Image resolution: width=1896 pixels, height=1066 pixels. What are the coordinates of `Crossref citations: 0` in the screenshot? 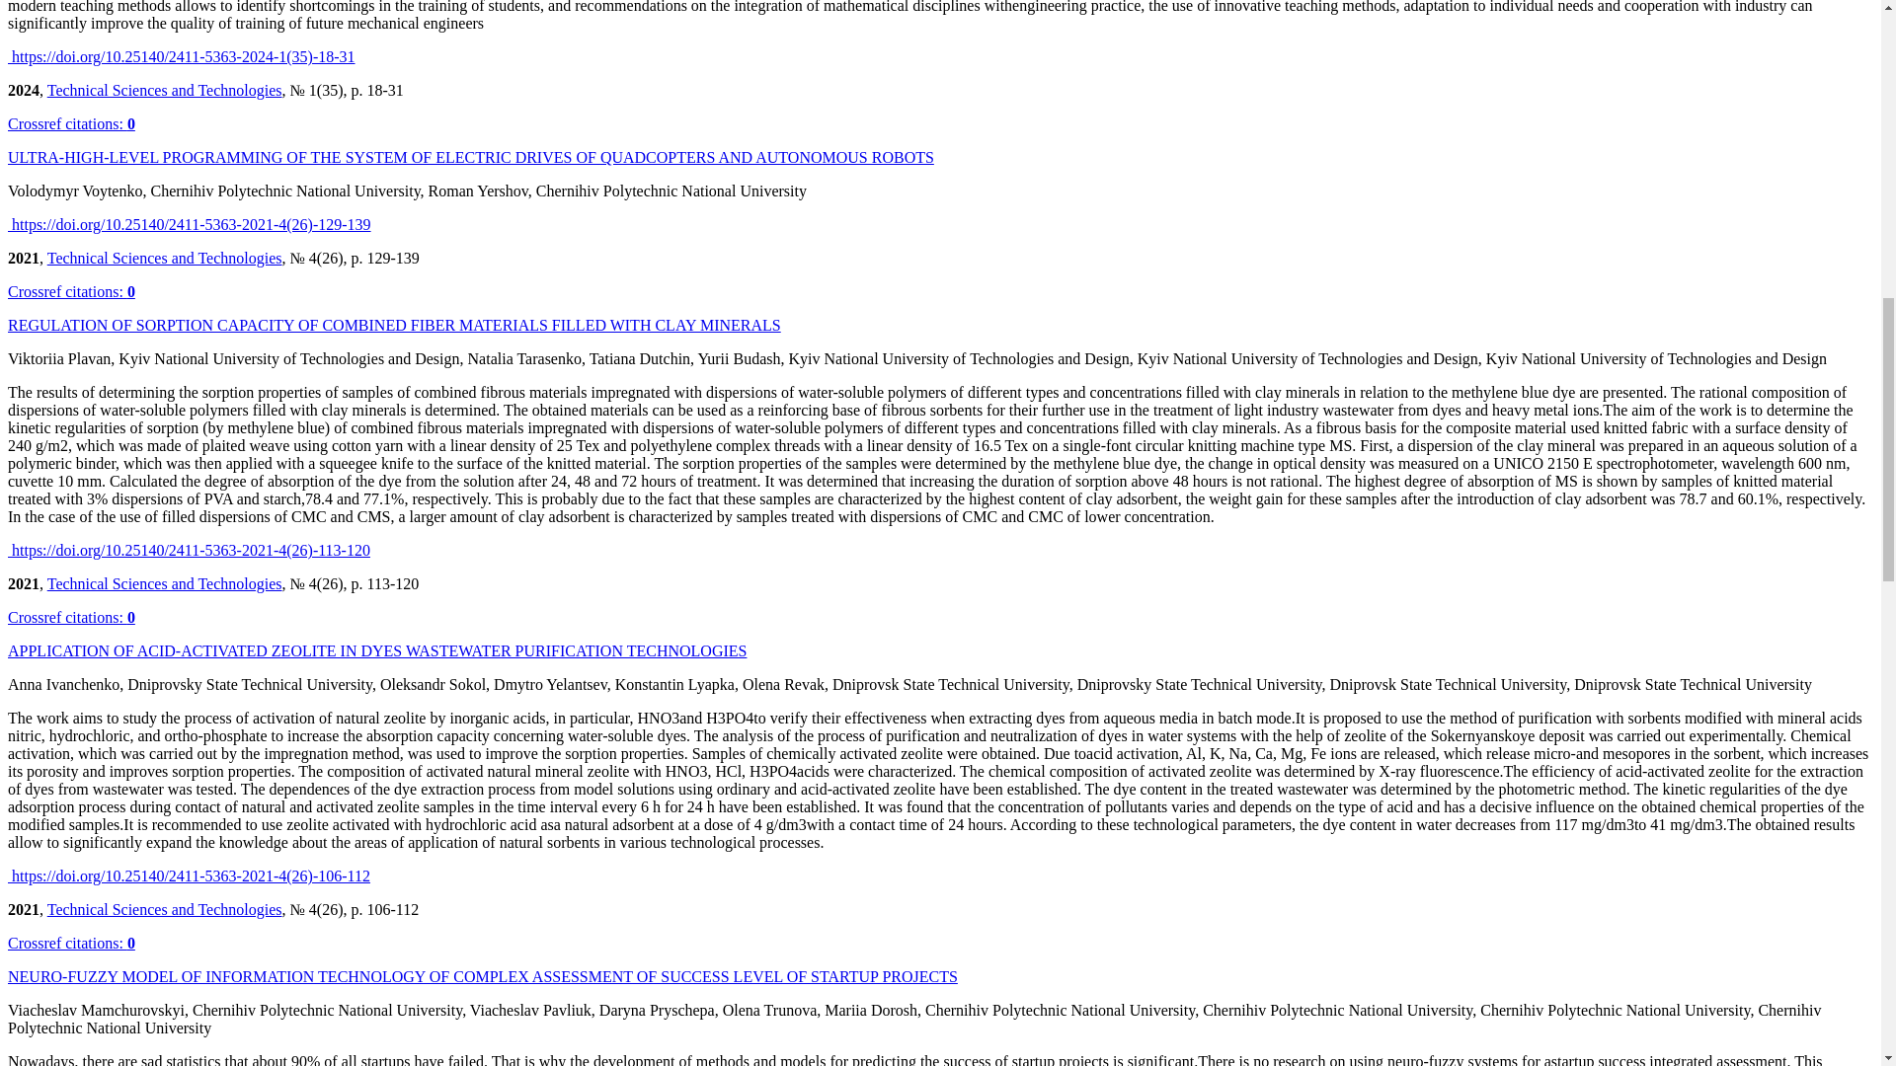 It's located at (71, 122).